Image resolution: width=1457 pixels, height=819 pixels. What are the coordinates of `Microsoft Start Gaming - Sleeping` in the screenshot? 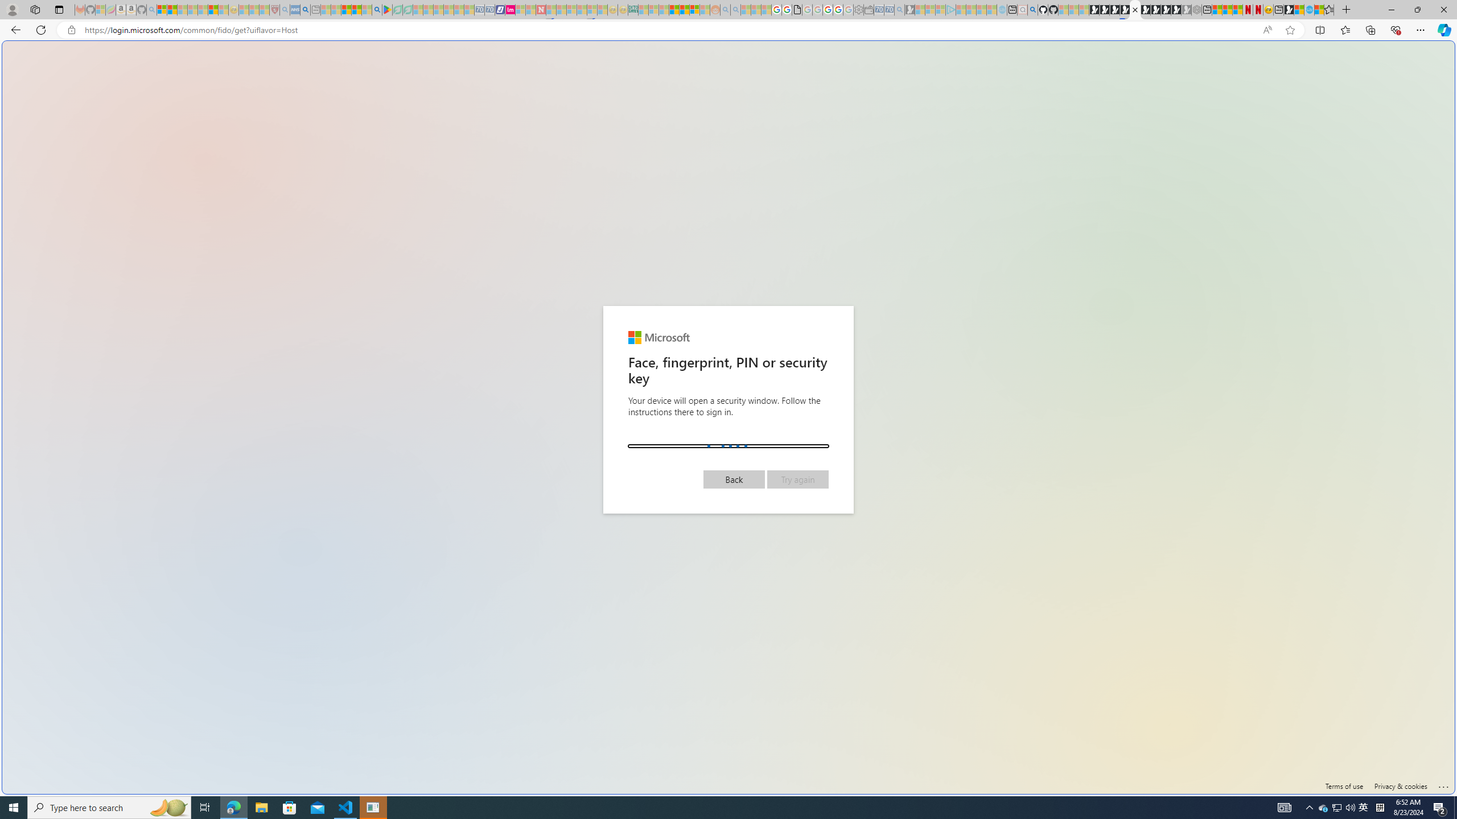 It's located at (909, 10).